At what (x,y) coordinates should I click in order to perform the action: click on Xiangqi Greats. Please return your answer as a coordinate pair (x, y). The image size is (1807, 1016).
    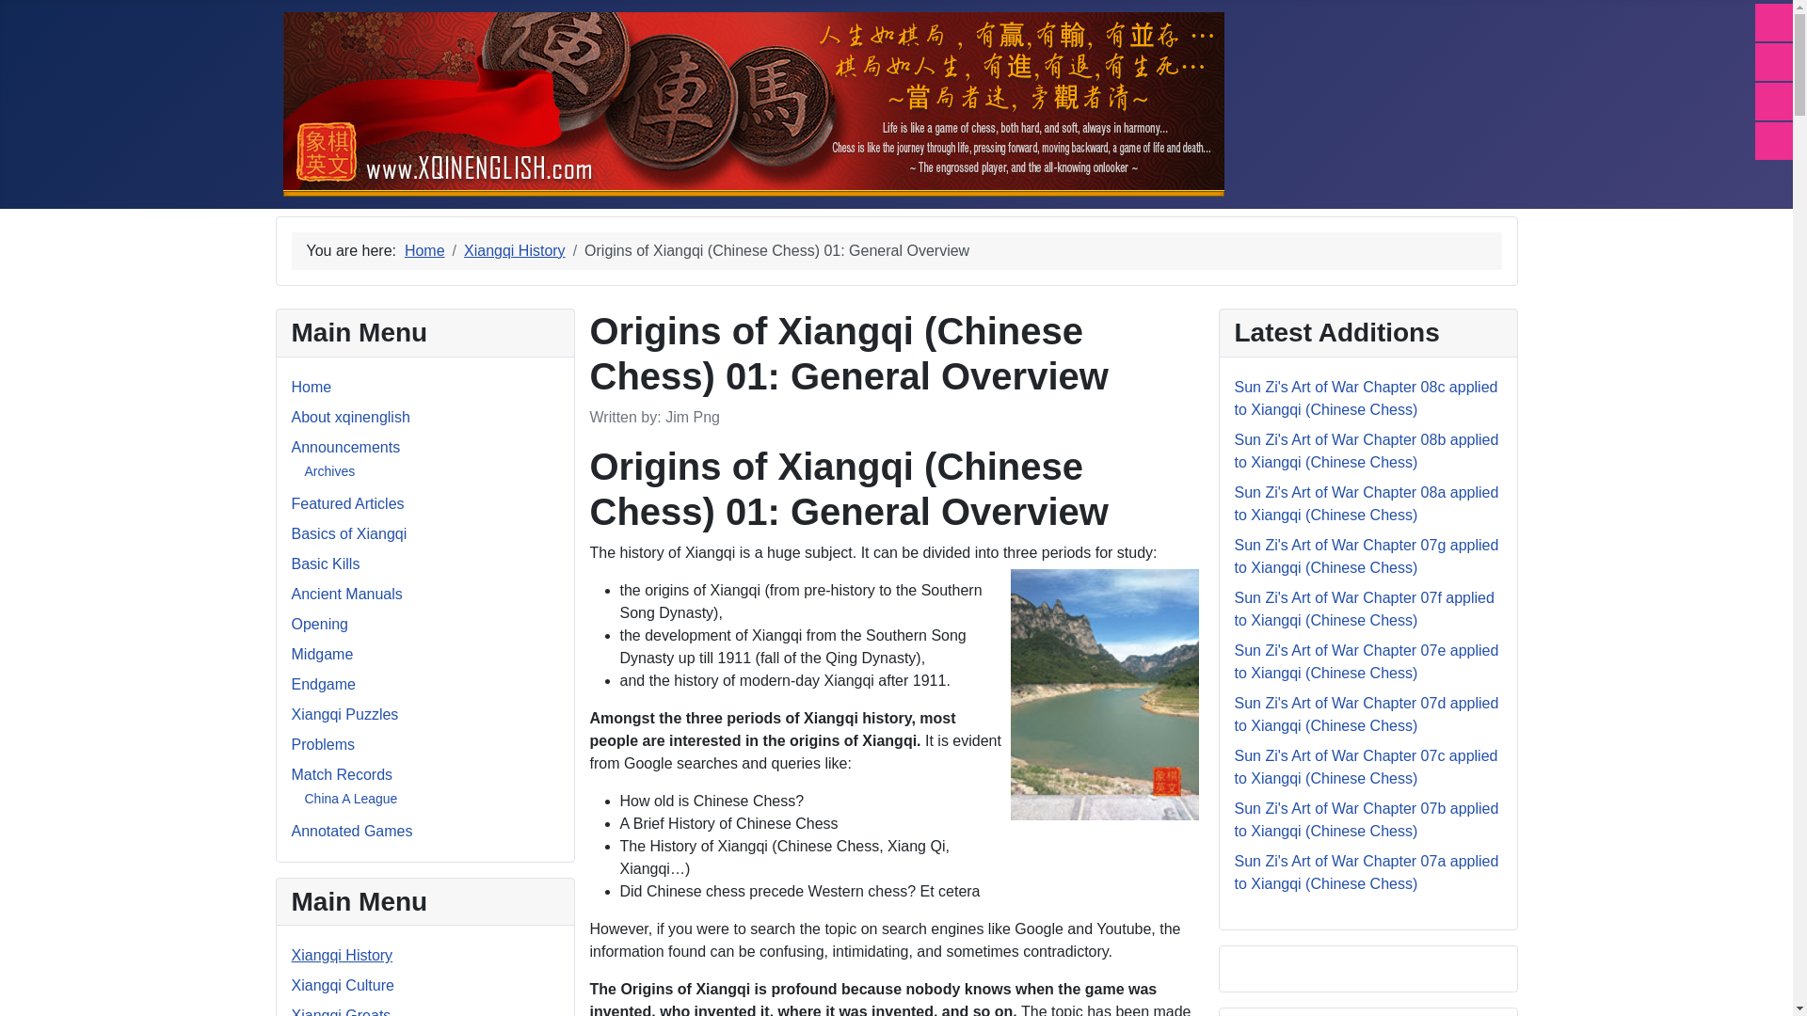
    Looking at the image, I should click on (341, 1012).